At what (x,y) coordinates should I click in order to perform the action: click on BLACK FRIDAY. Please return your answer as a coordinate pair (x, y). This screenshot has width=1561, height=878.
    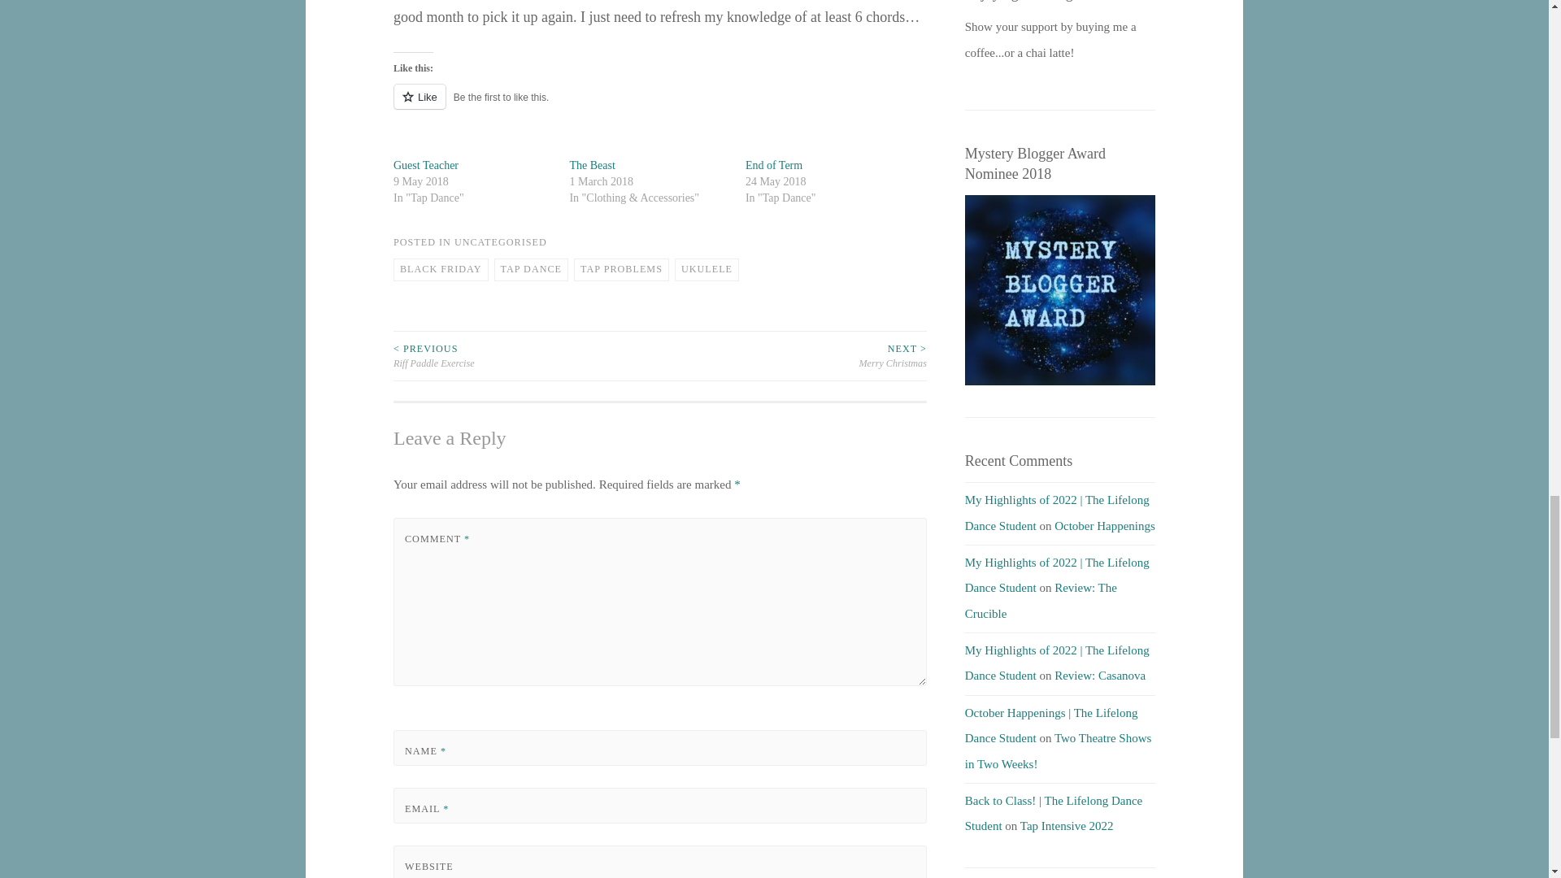
    Looking at the image, I should click on (441, 269).